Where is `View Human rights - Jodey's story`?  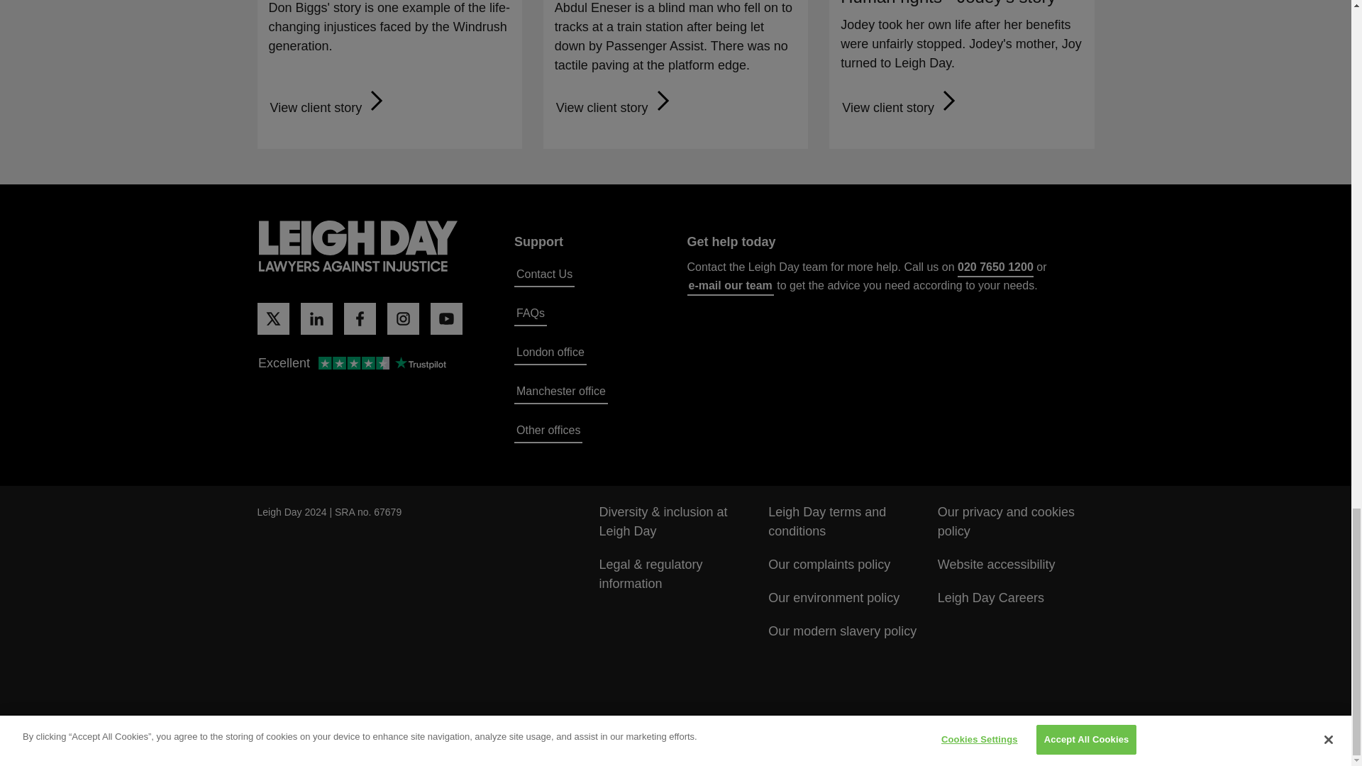
View Human rights - Jodey's story is located at coordinates (901, 108).